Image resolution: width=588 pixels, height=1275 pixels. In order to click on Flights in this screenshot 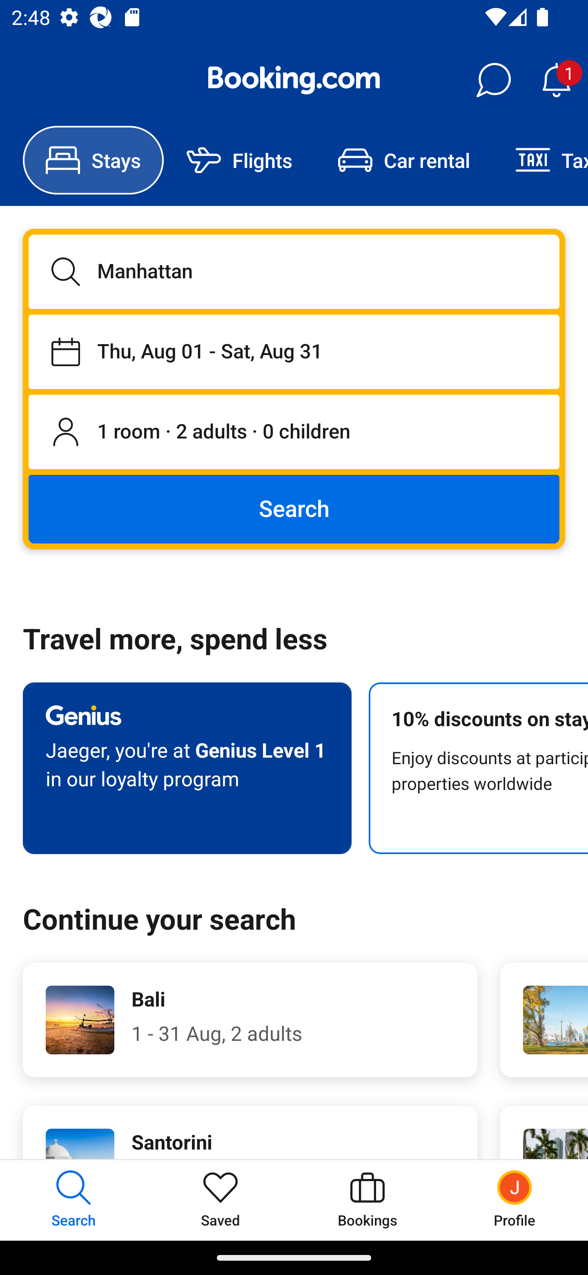, I will do `click(239, 160)`.